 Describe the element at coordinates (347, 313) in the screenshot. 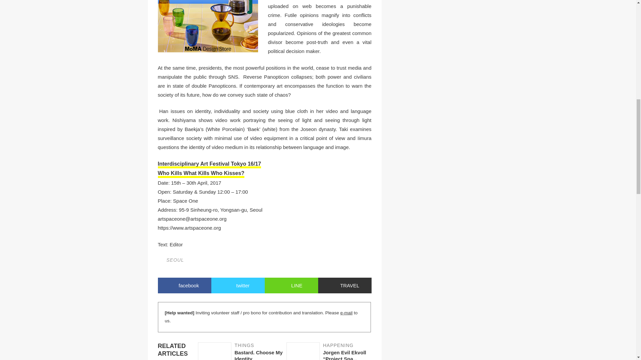

I see `e-mail` at that location.